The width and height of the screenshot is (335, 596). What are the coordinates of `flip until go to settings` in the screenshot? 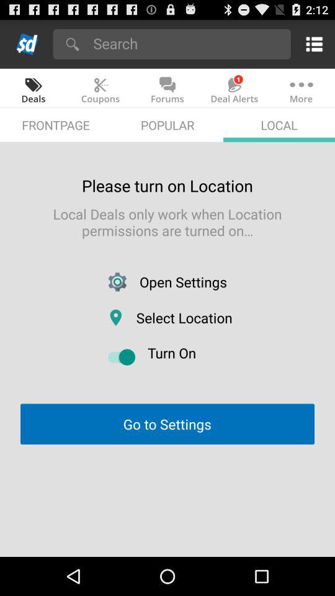 It's located at (167, 423).